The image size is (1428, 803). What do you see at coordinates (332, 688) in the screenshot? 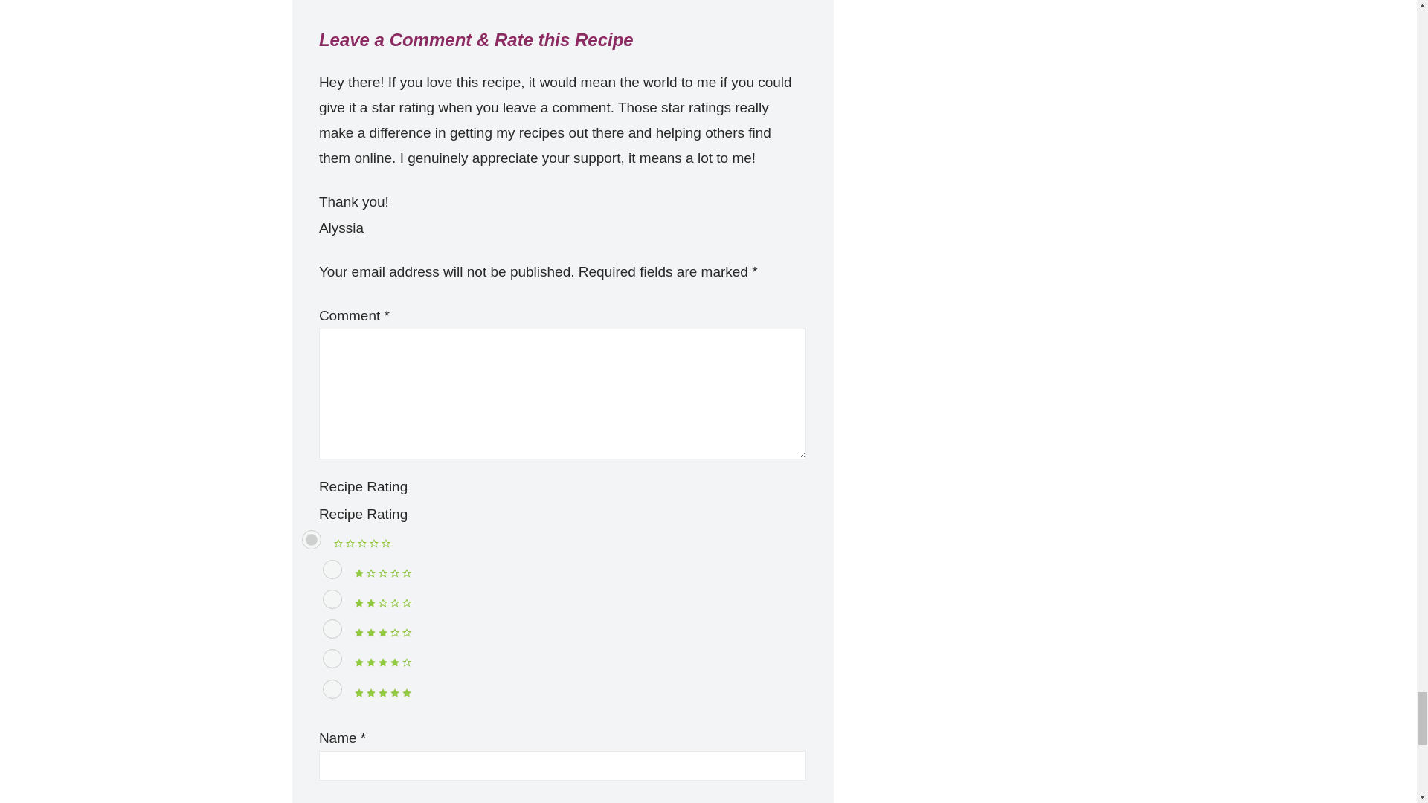
I see `5` at bounding box center [332, 688].